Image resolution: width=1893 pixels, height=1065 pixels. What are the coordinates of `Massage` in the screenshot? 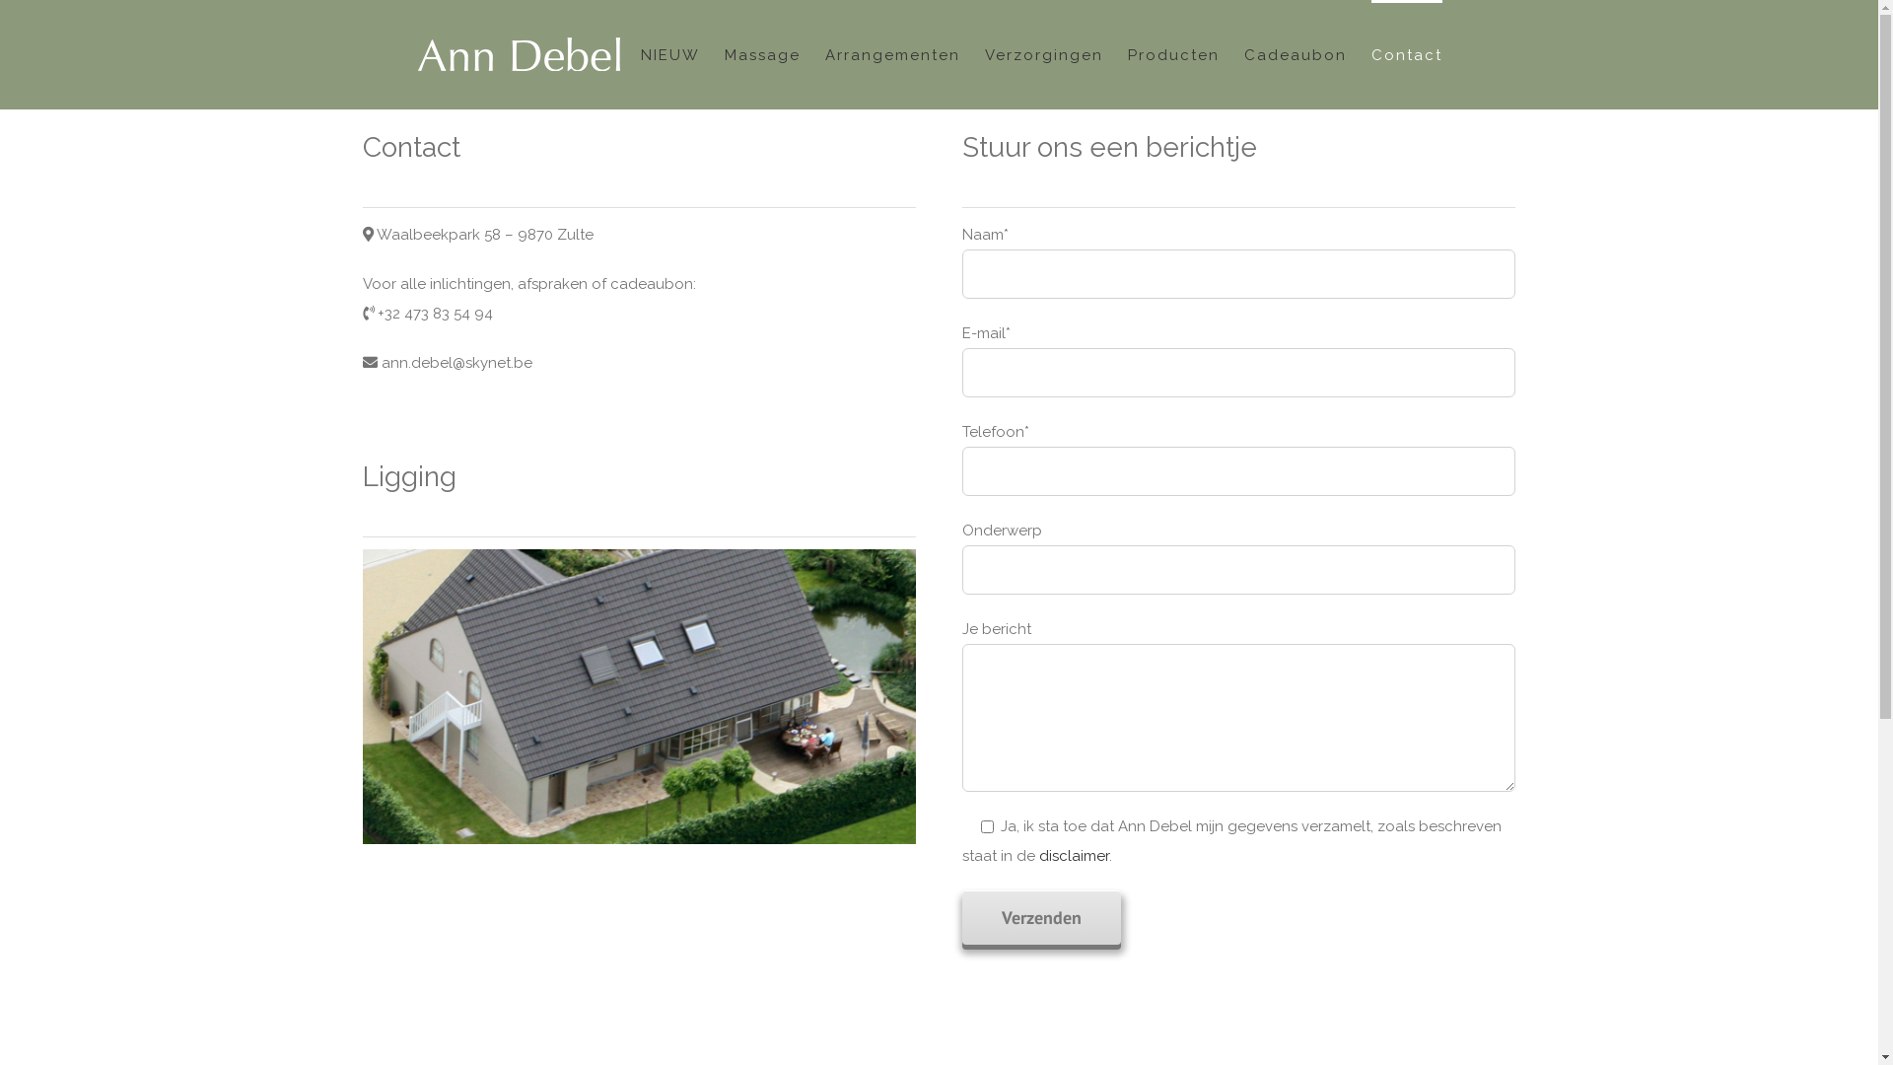 It's located at (761, 53).